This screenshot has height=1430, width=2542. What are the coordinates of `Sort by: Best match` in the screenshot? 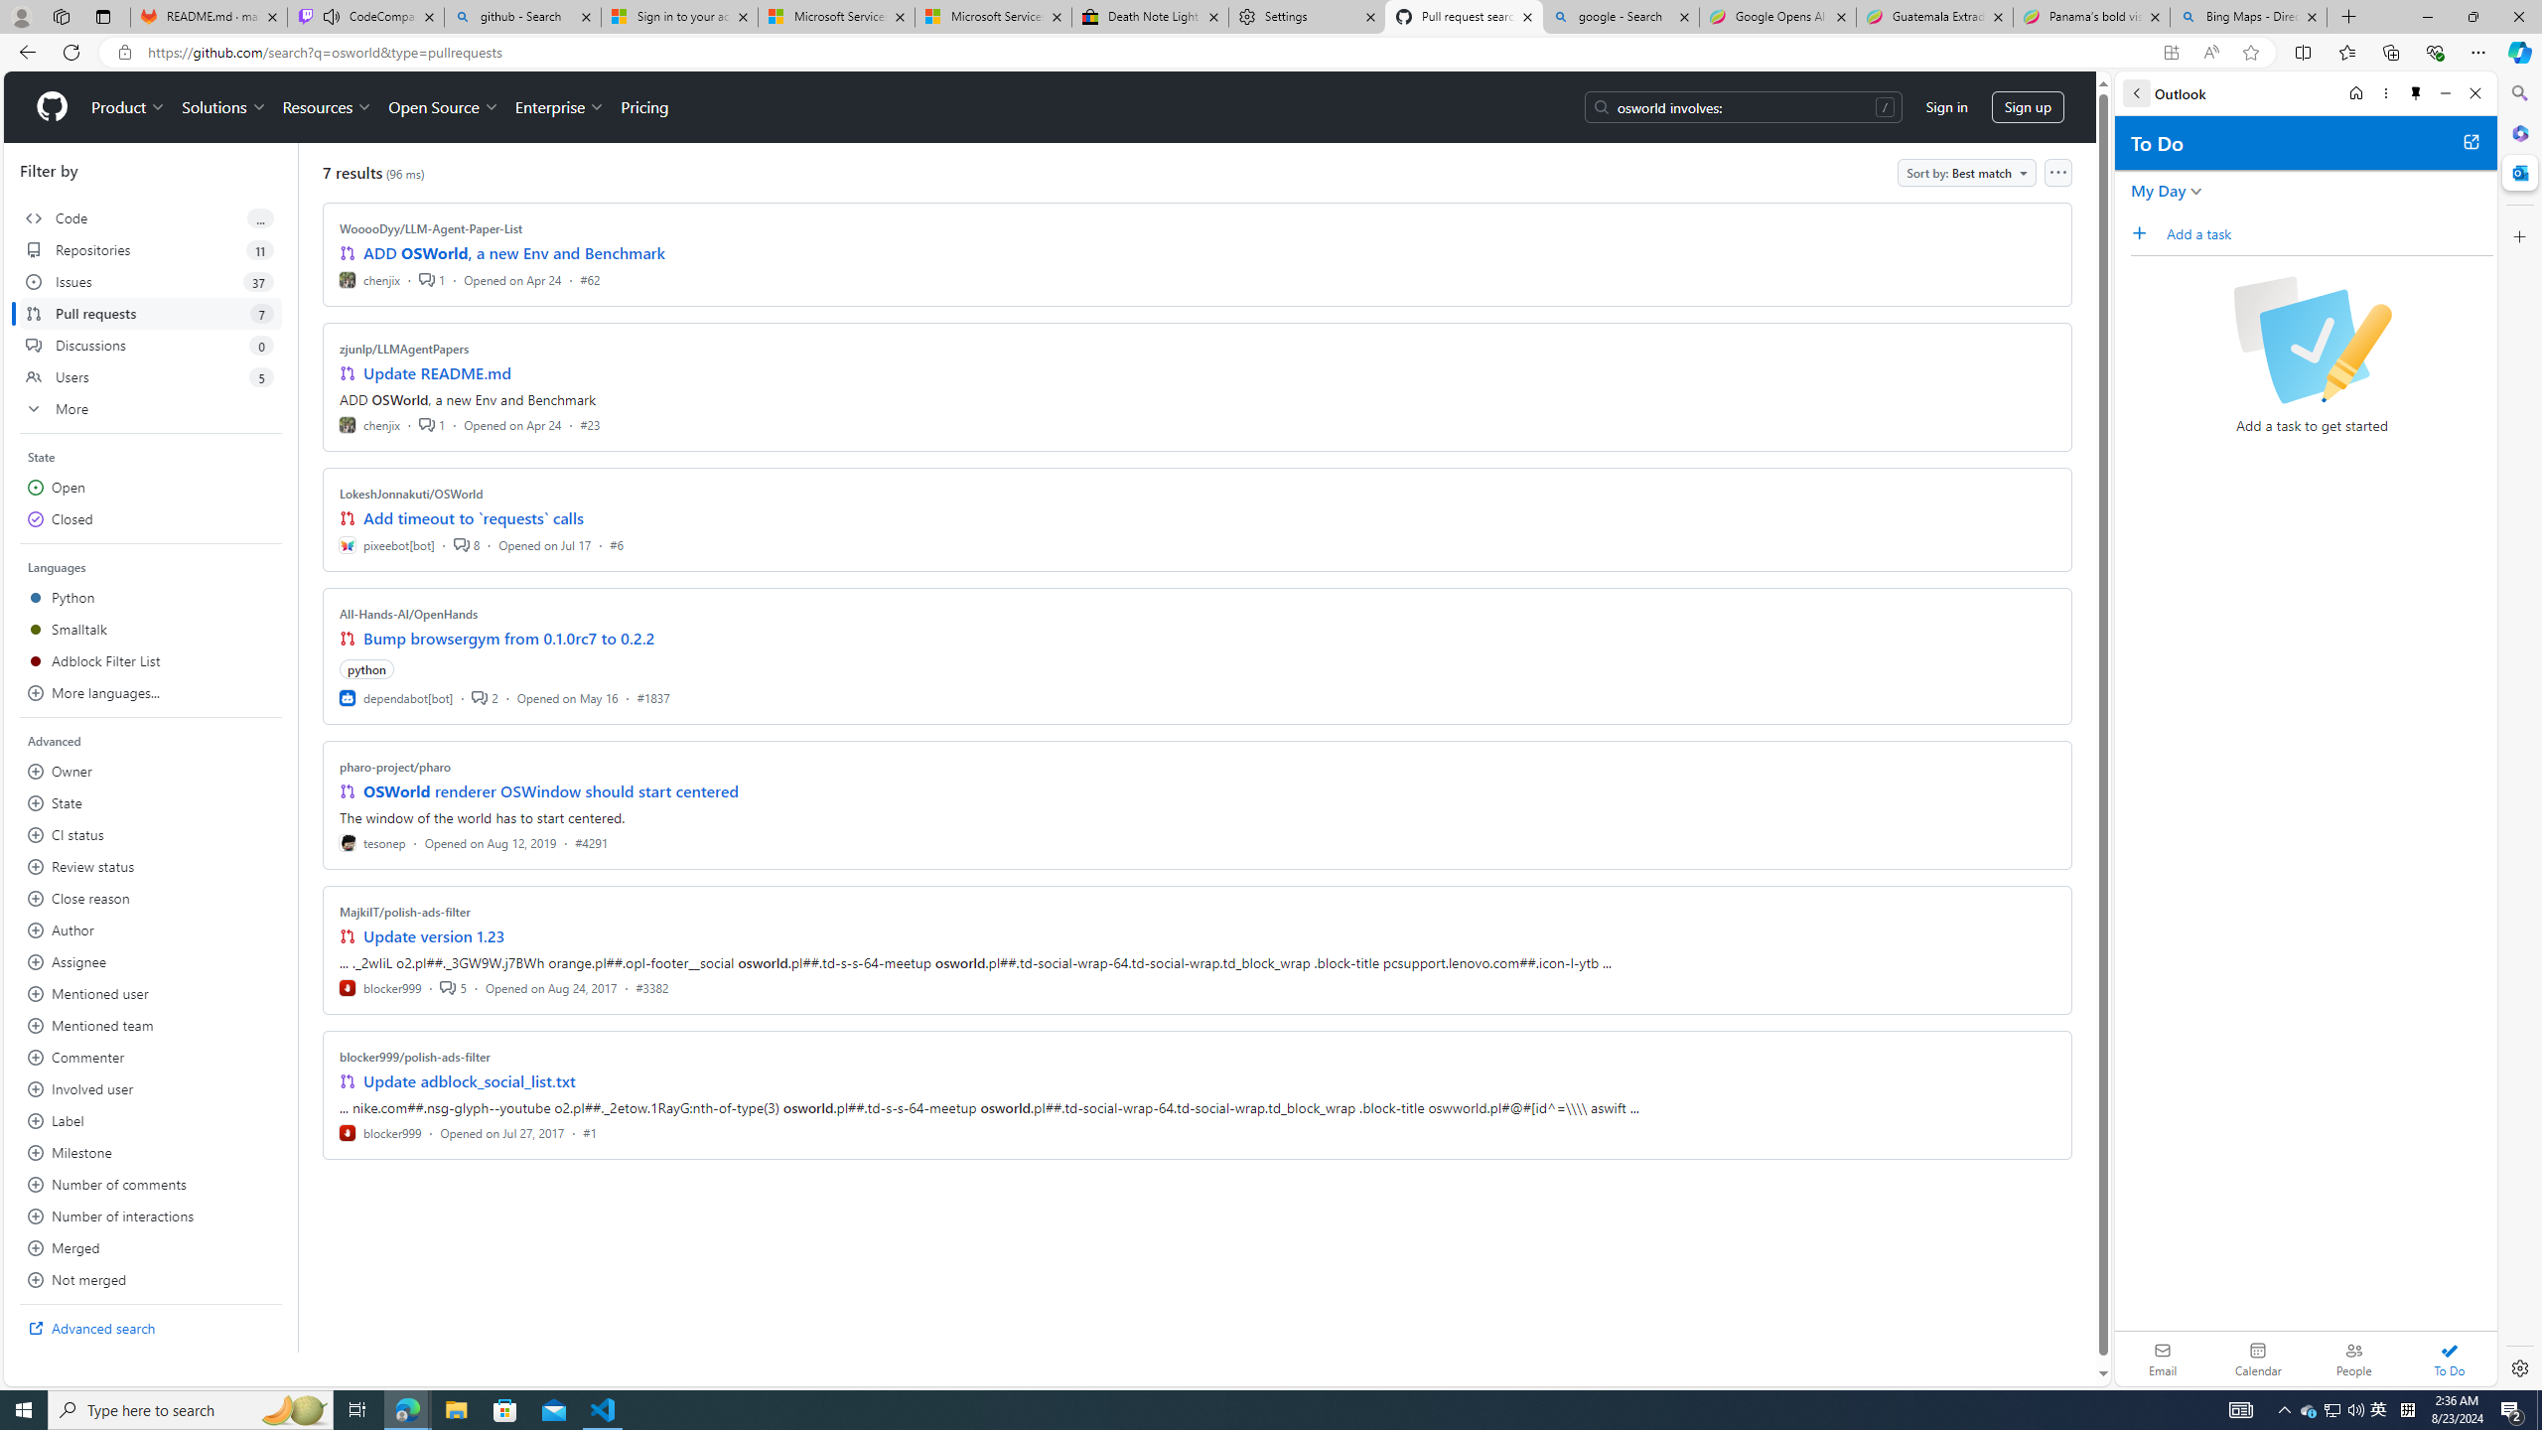 It's located at (1966, 173).